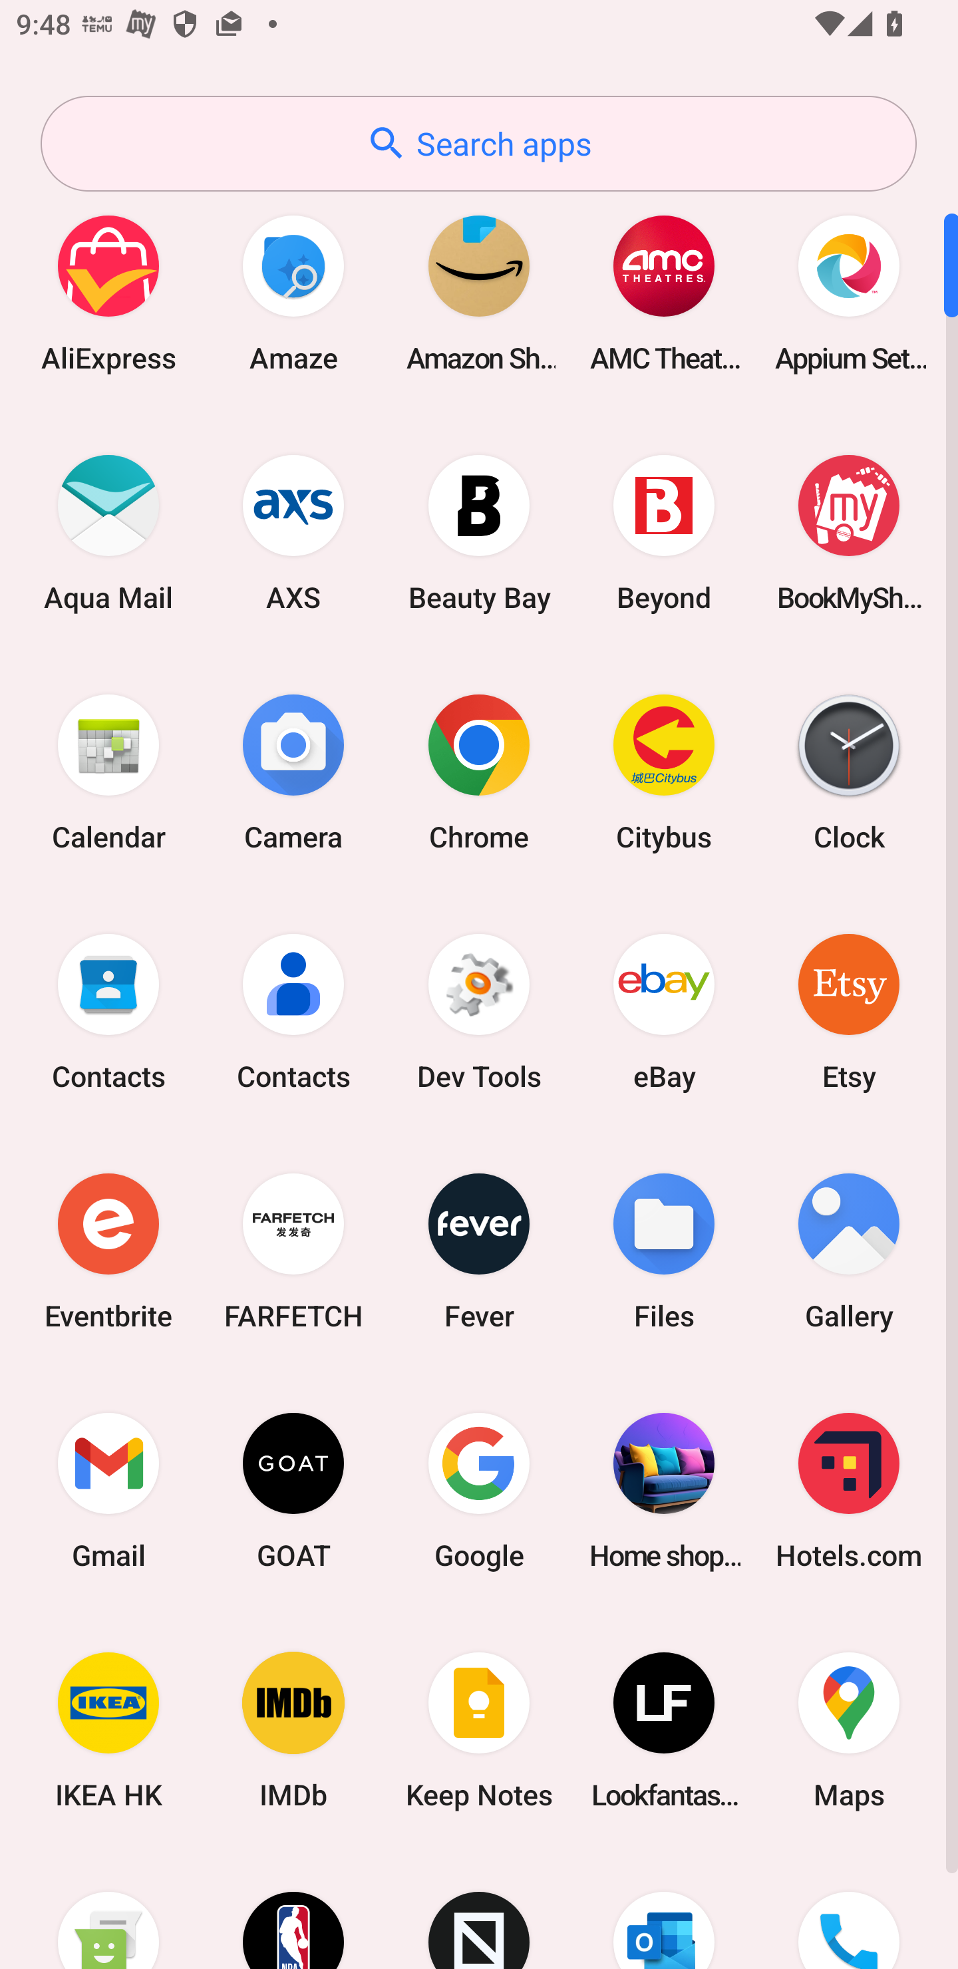 The width and height of the screenshot is (958, 1969). I want to click on Home shopping, so click(664, 1490).